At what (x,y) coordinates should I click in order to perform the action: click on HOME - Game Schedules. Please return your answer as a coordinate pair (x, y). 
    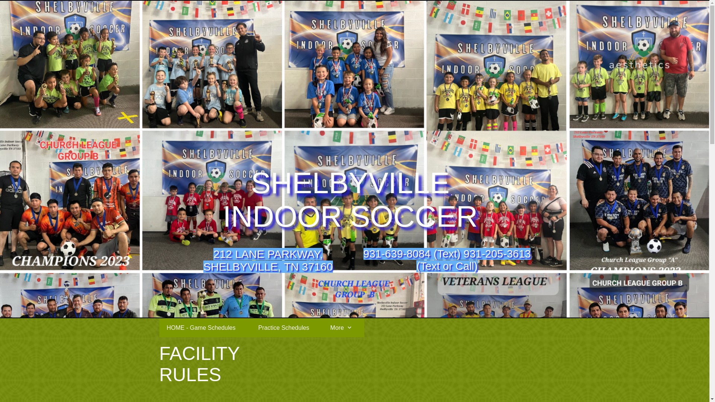
    Looking at the image, I should click on (205, 328).